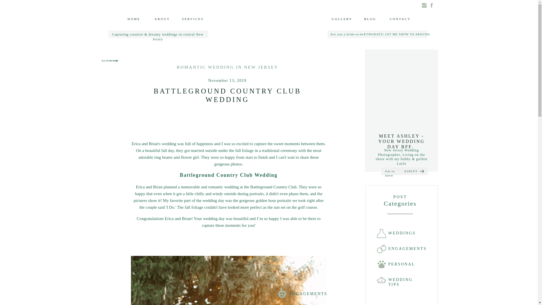  Describe the element at coordinates (403, 233) in the screenshot. I see `WEDDINGS` at that location.